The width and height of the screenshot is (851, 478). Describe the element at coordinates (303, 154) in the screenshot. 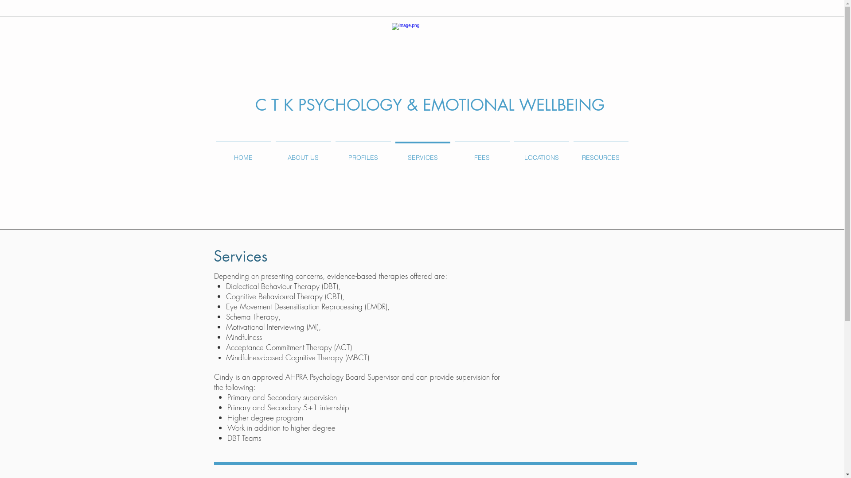

I see `ABOUT US` at that location.